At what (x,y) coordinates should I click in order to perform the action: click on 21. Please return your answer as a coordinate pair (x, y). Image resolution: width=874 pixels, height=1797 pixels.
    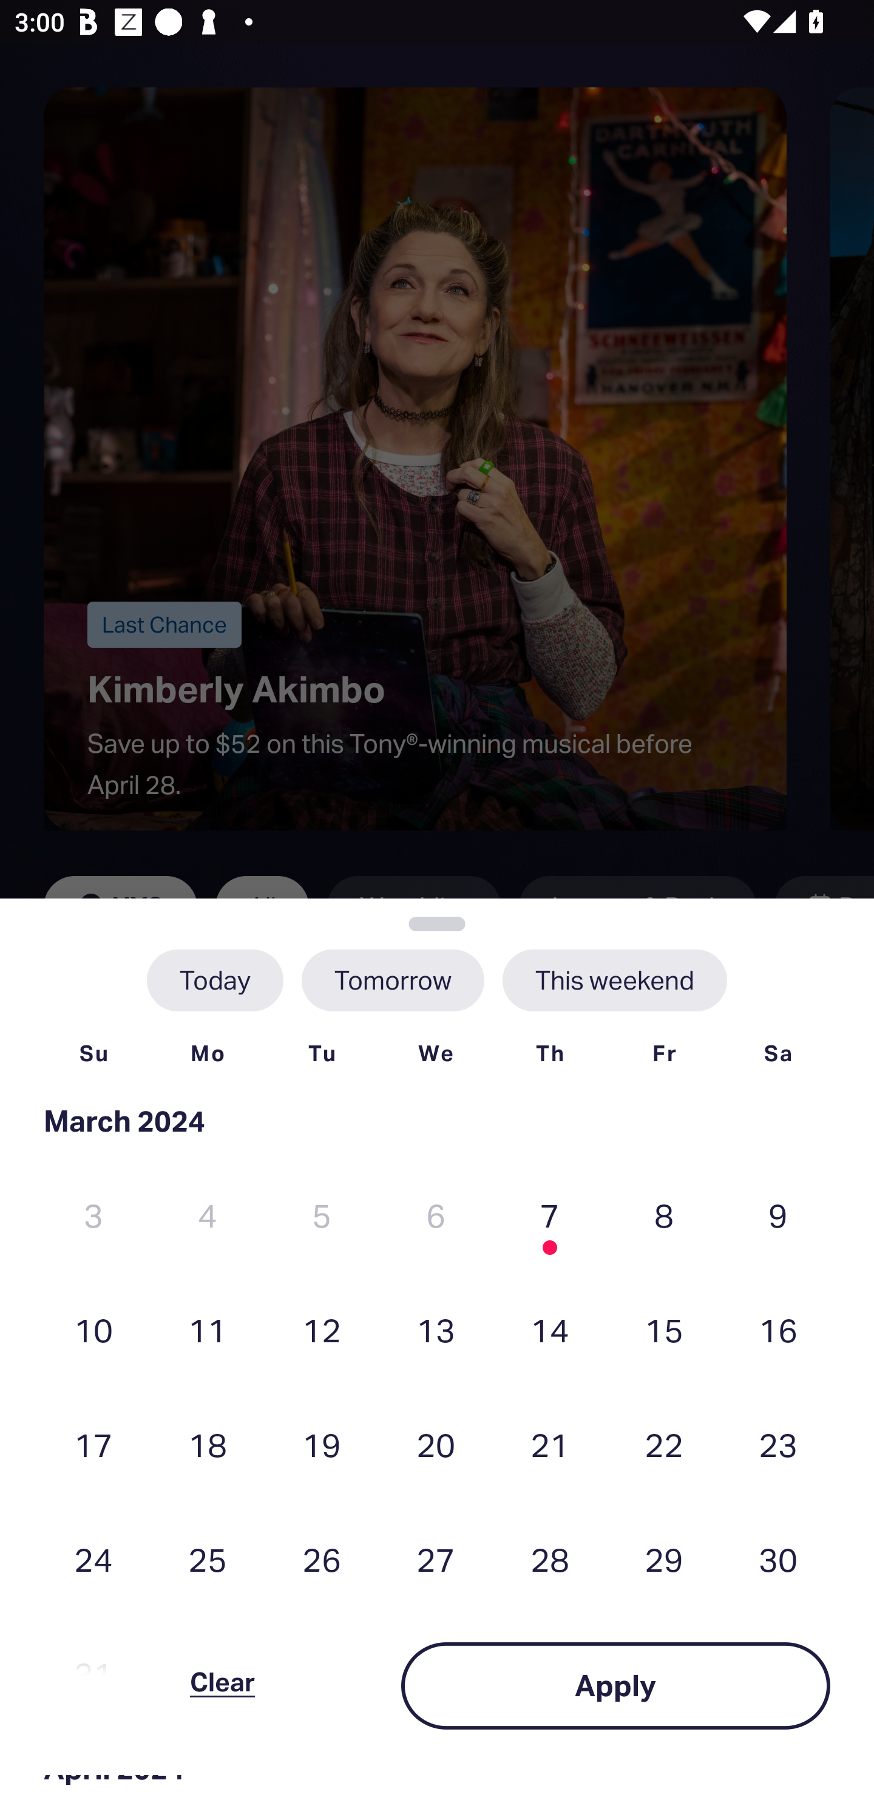
    Looking at the image, I should click on (549, 1444).